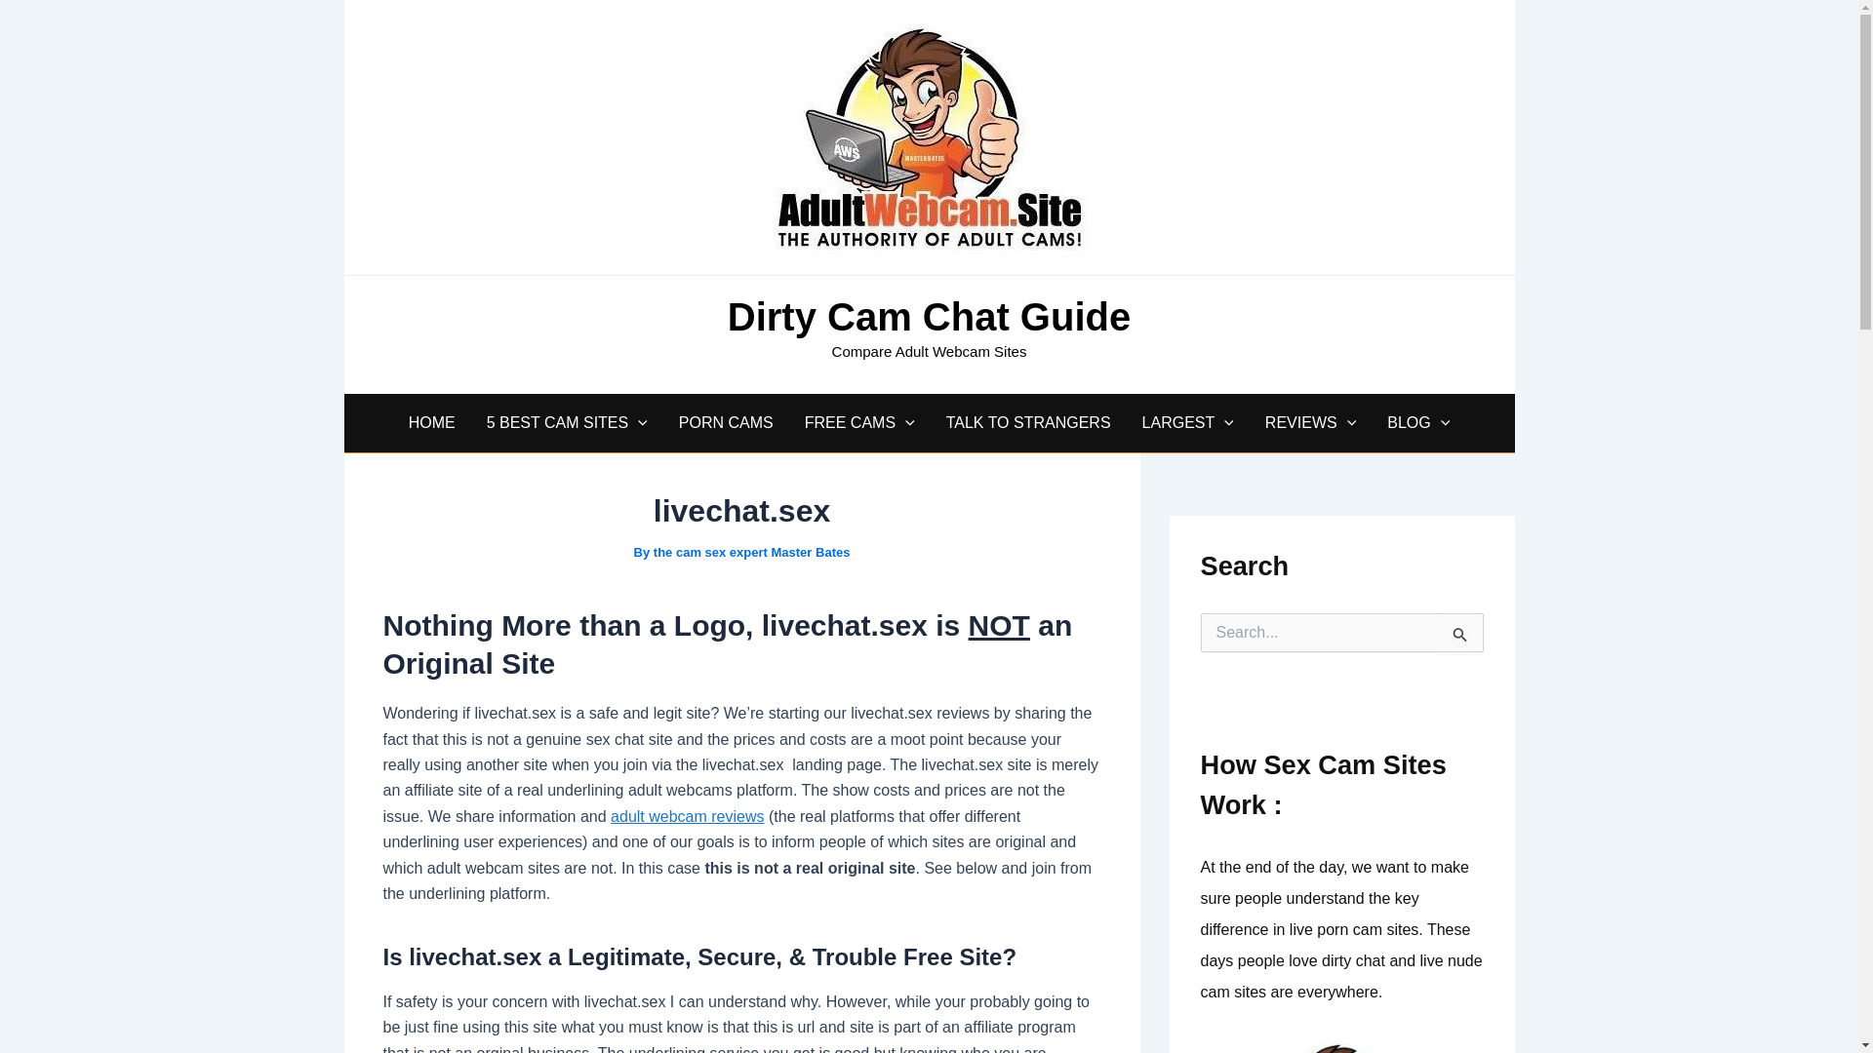 Image resolution: width=1873 pixels, height=1053 pixels. Describe the element at coordinates (1461, 633) in the screenshot. I see `Search` at that location.